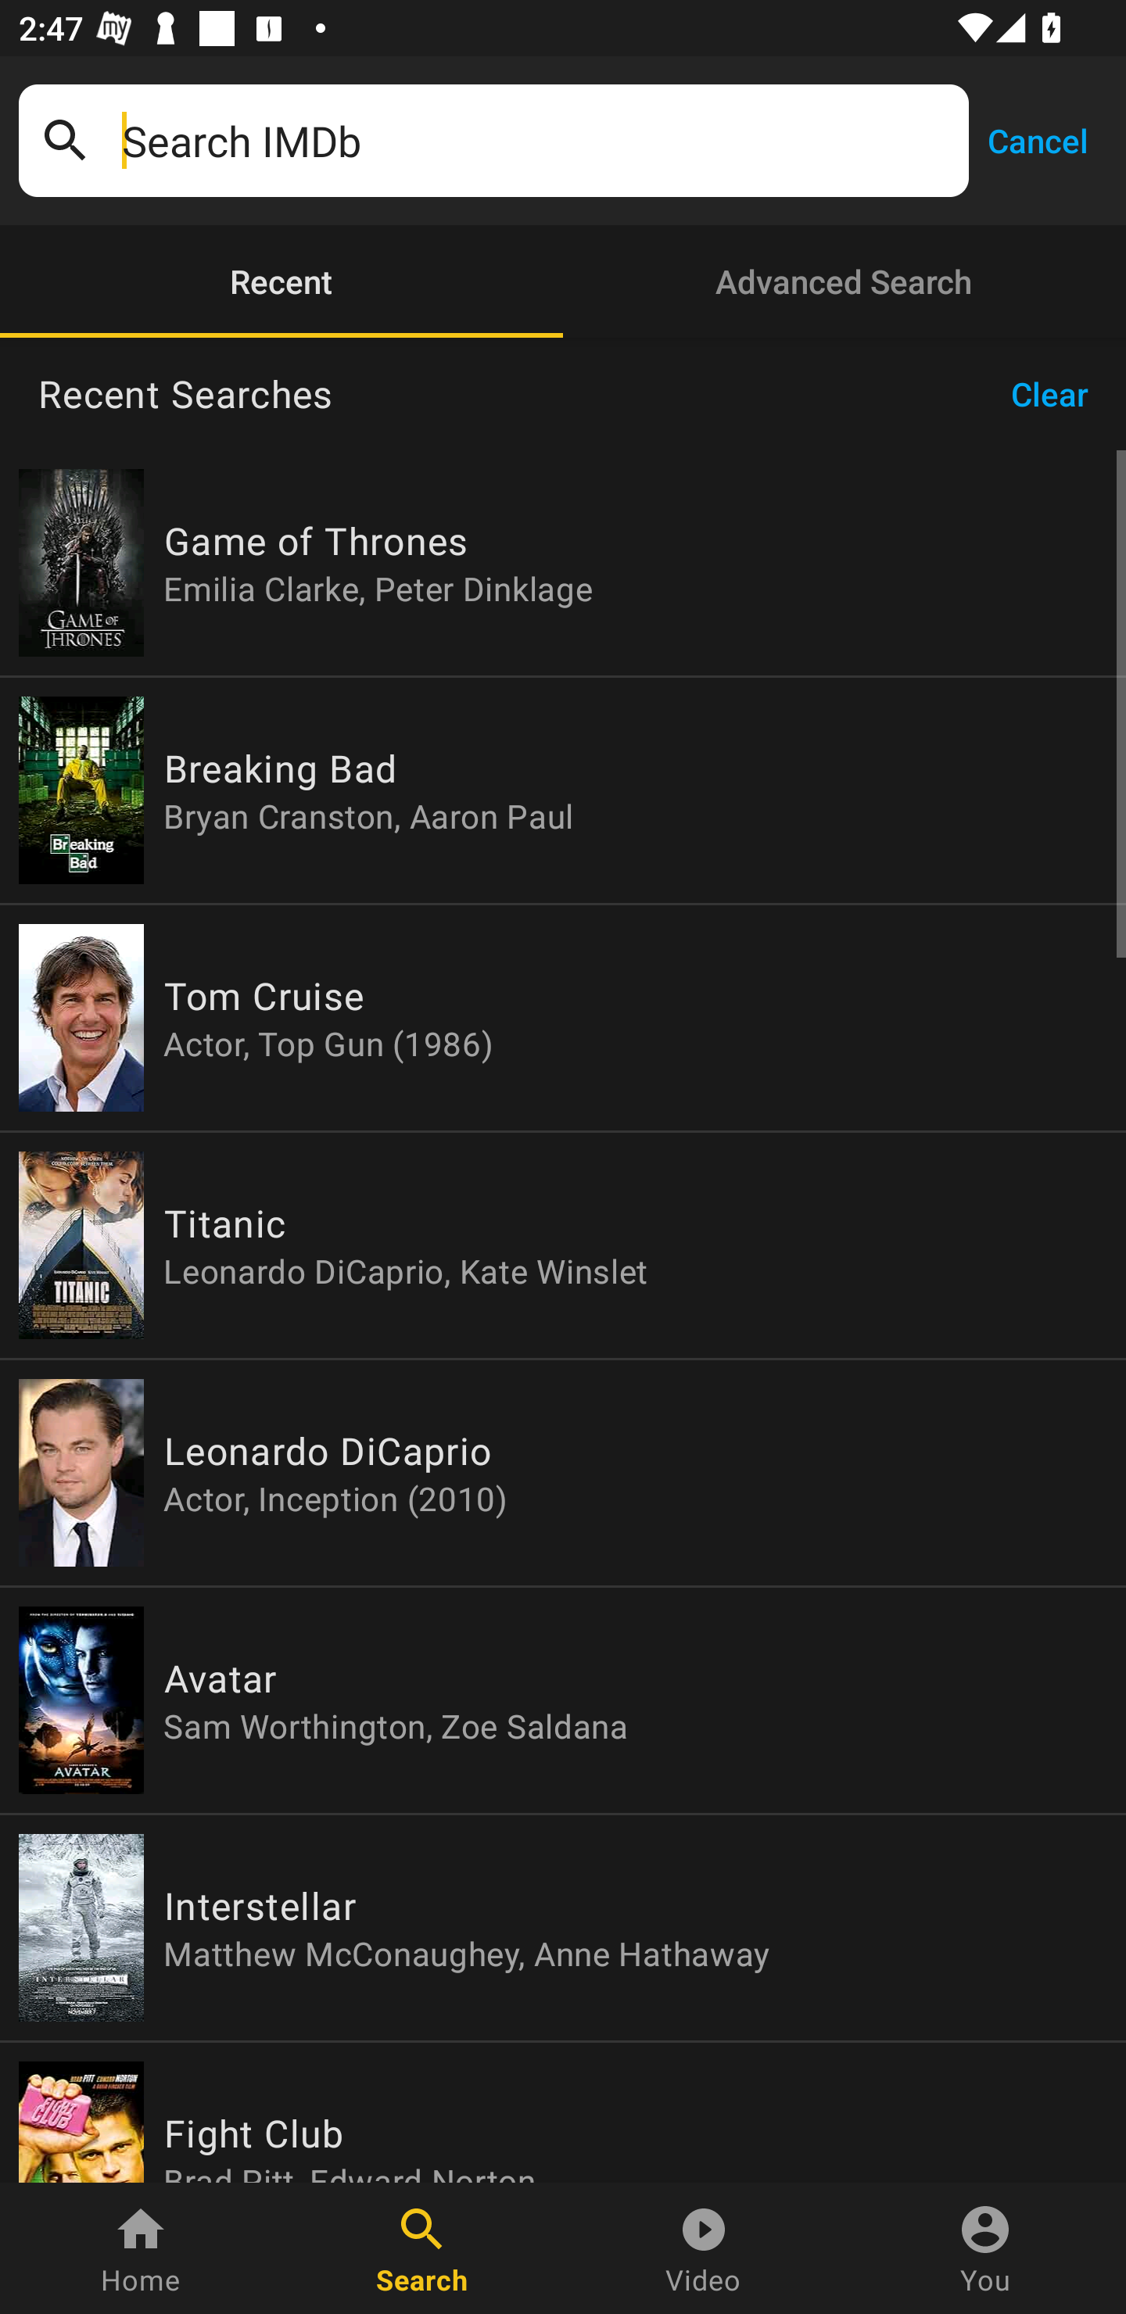 The image size is (1126, 2314). I want to click on Titanic Leonardo DiCaprio, Kate Winslet, so click(563, 1246).